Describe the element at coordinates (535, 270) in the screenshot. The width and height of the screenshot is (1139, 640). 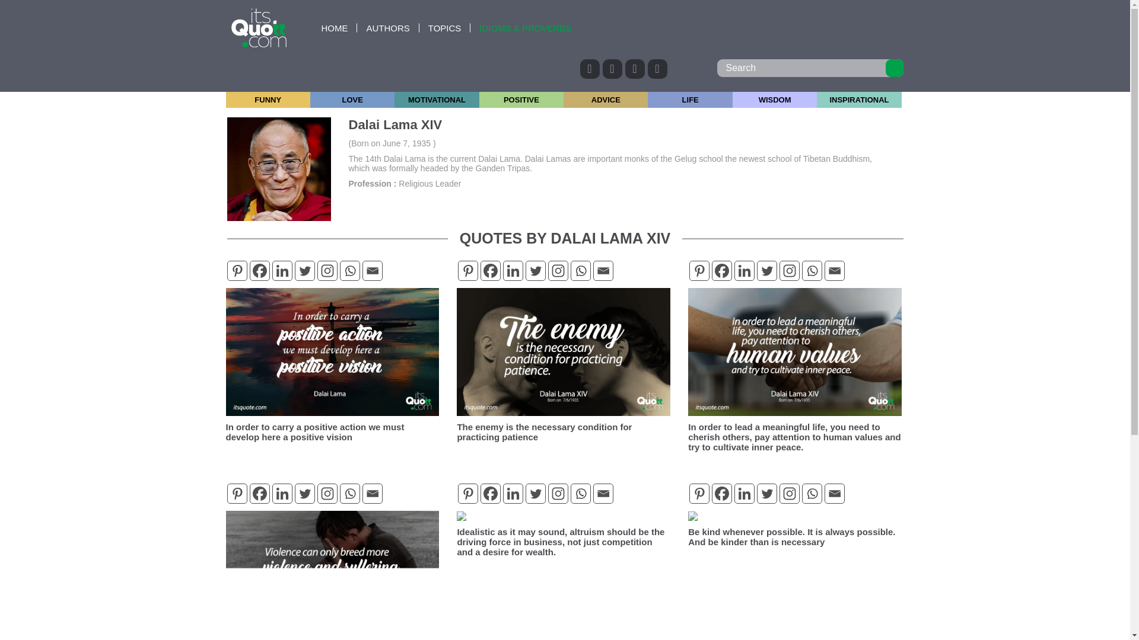
I see `Twitter` at that location.